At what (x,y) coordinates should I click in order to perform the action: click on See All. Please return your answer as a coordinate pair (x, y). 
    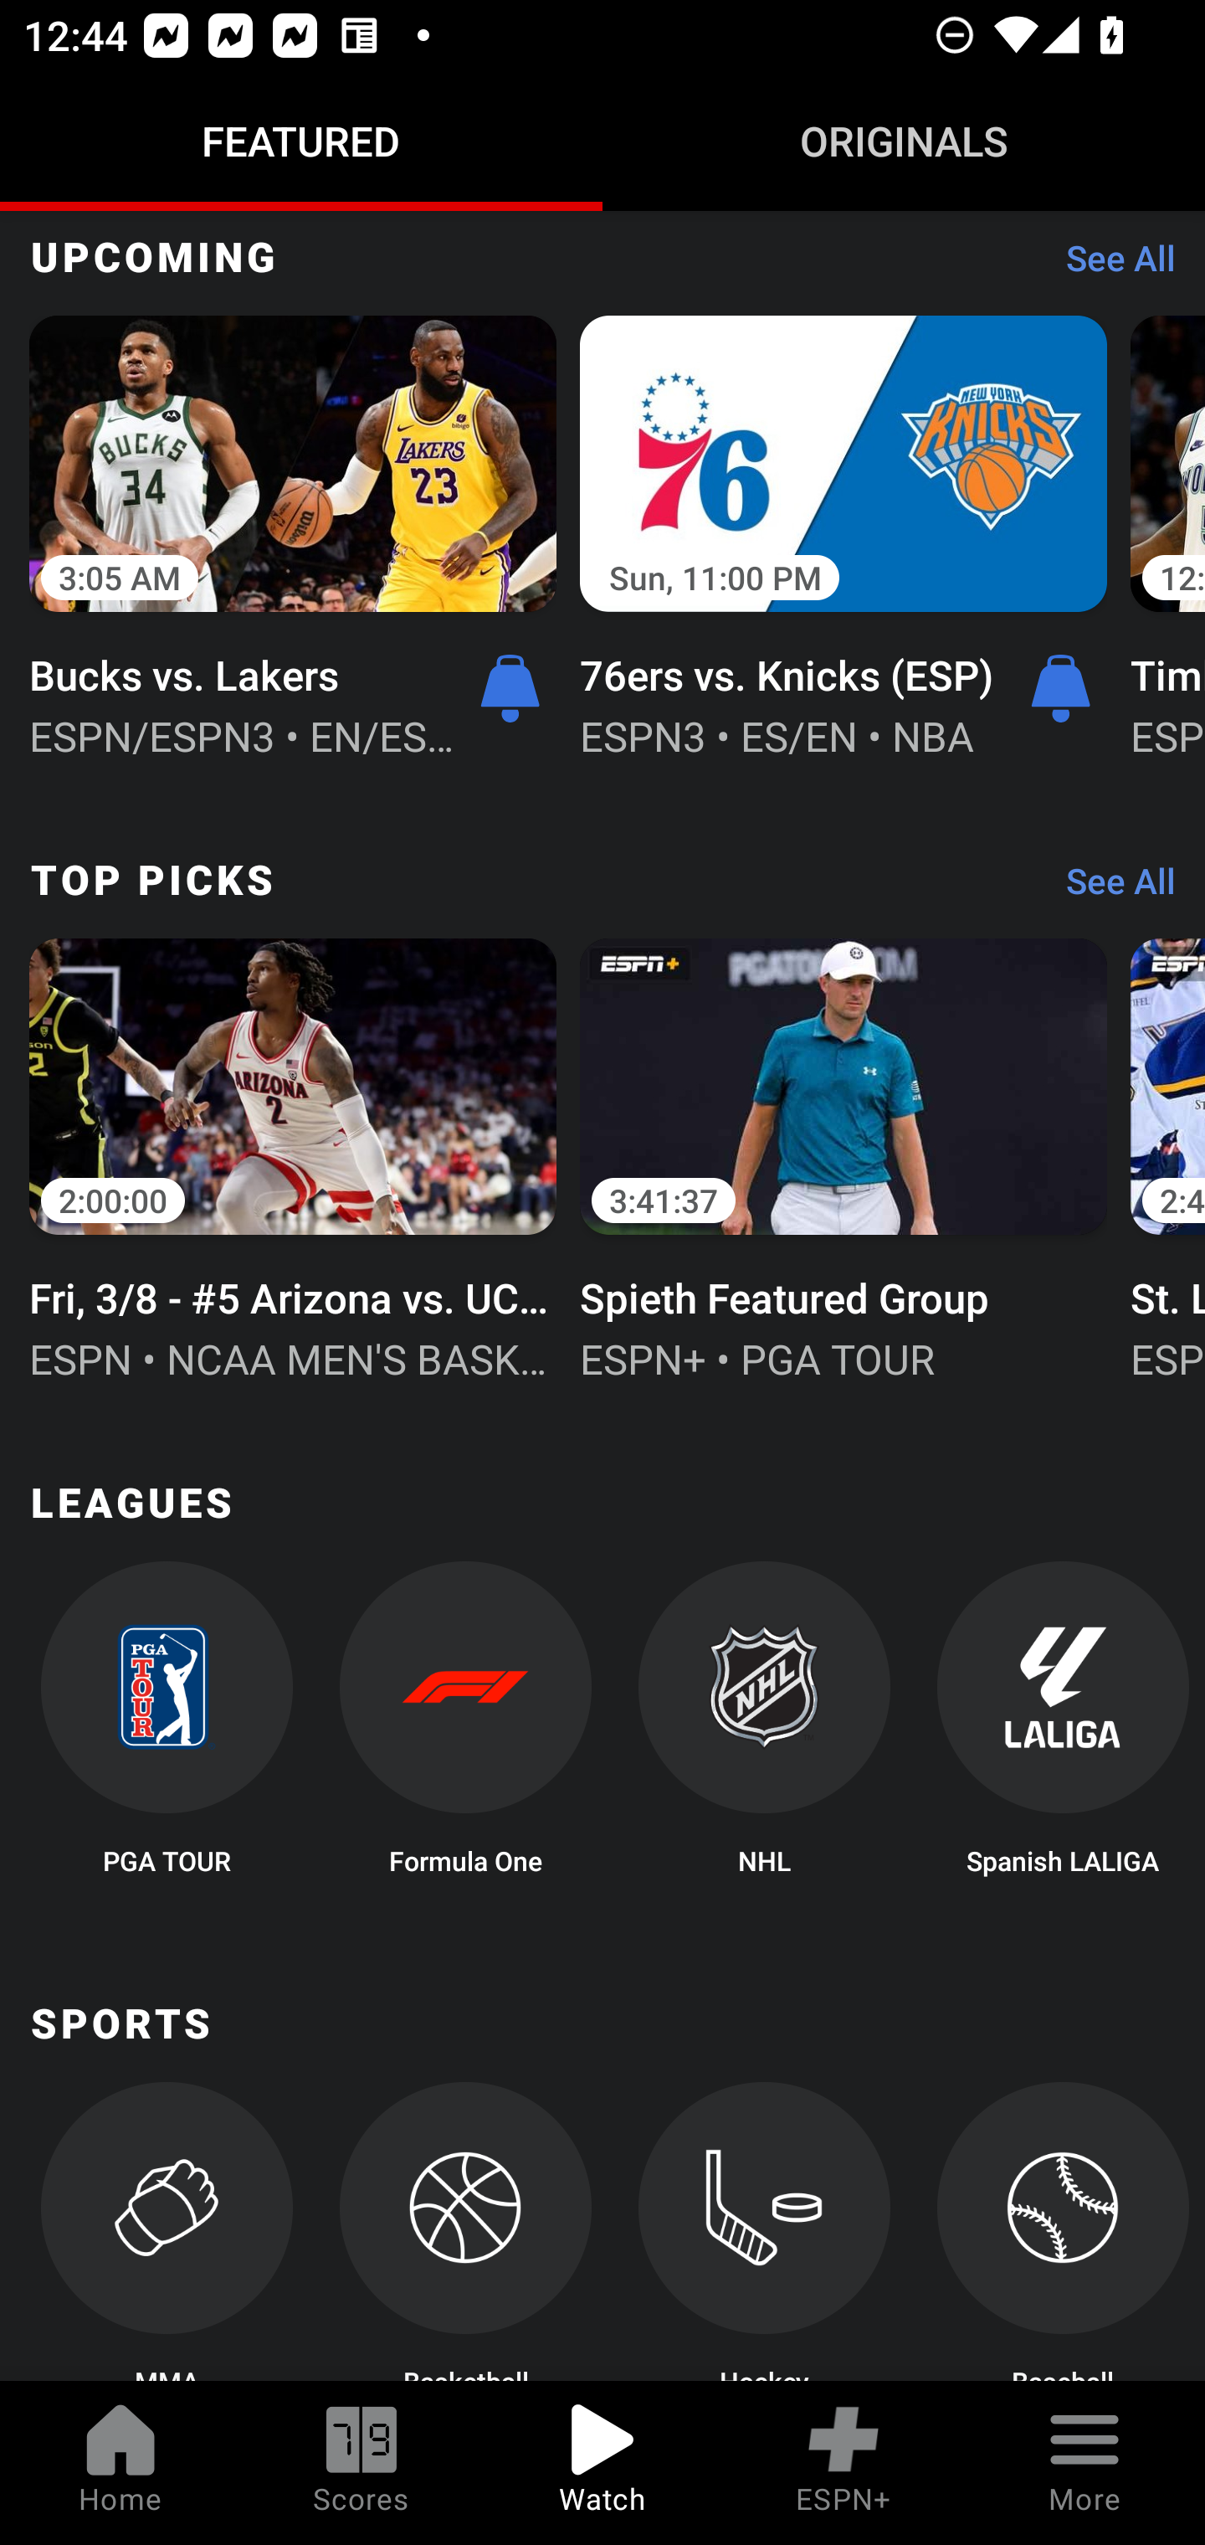
    Looking at the image, I should click on (1109, 889).